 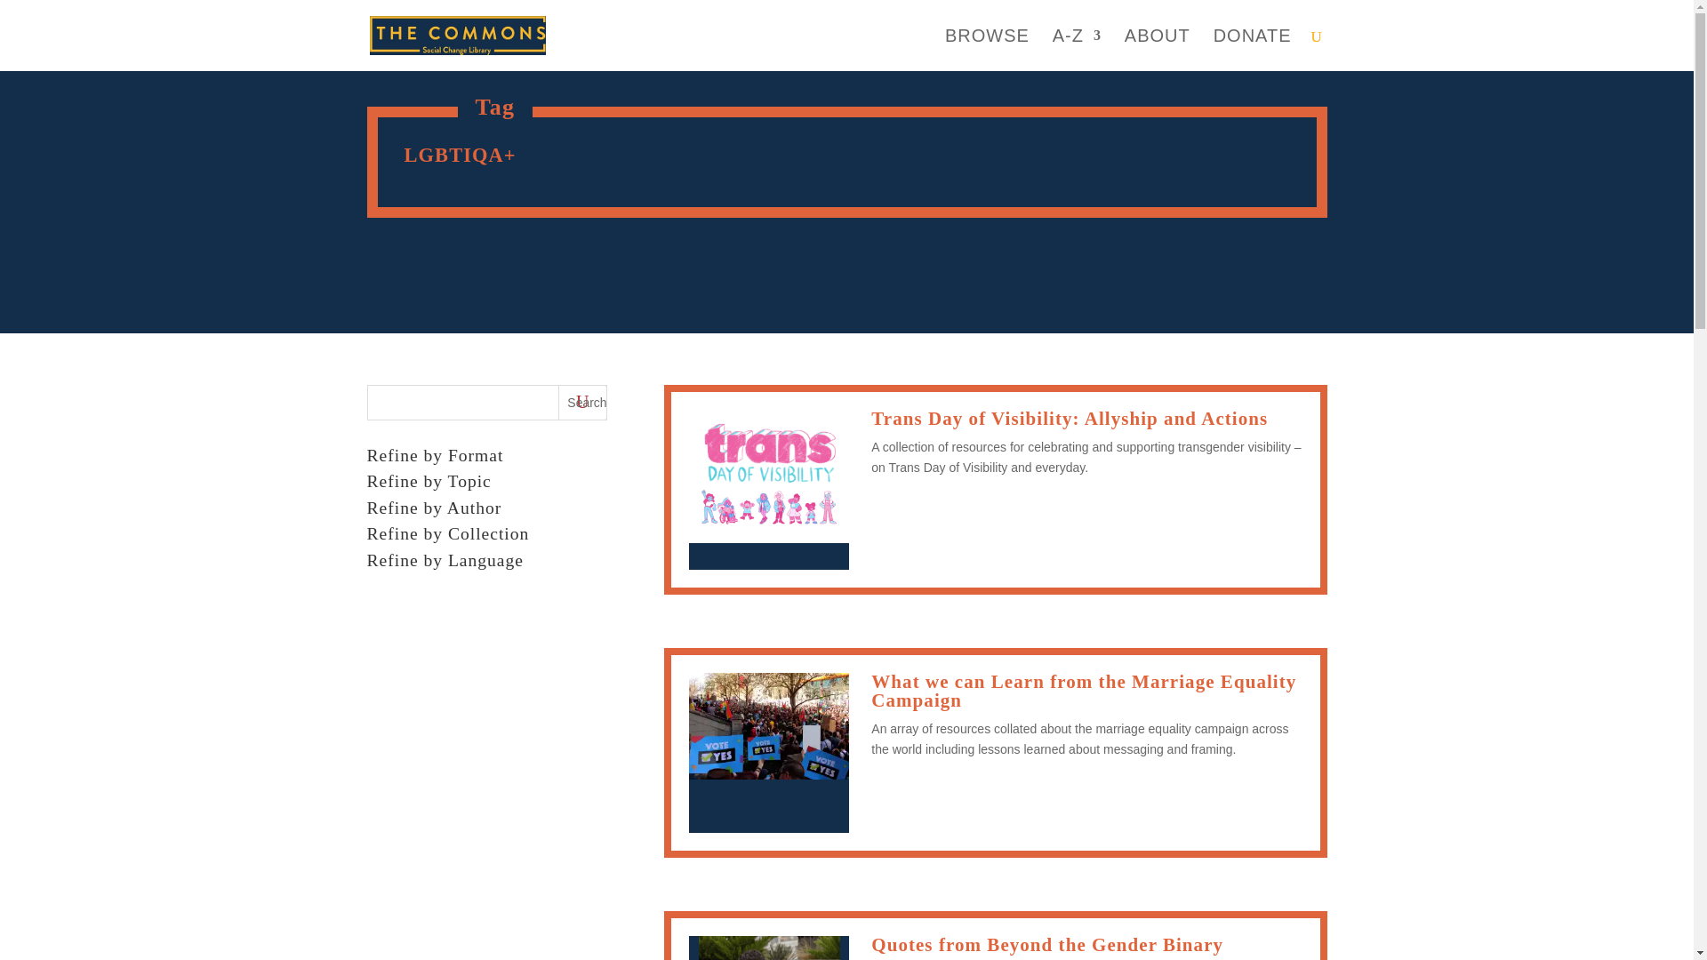 I want to click on ABOUT, so click(x=1158, y=50).